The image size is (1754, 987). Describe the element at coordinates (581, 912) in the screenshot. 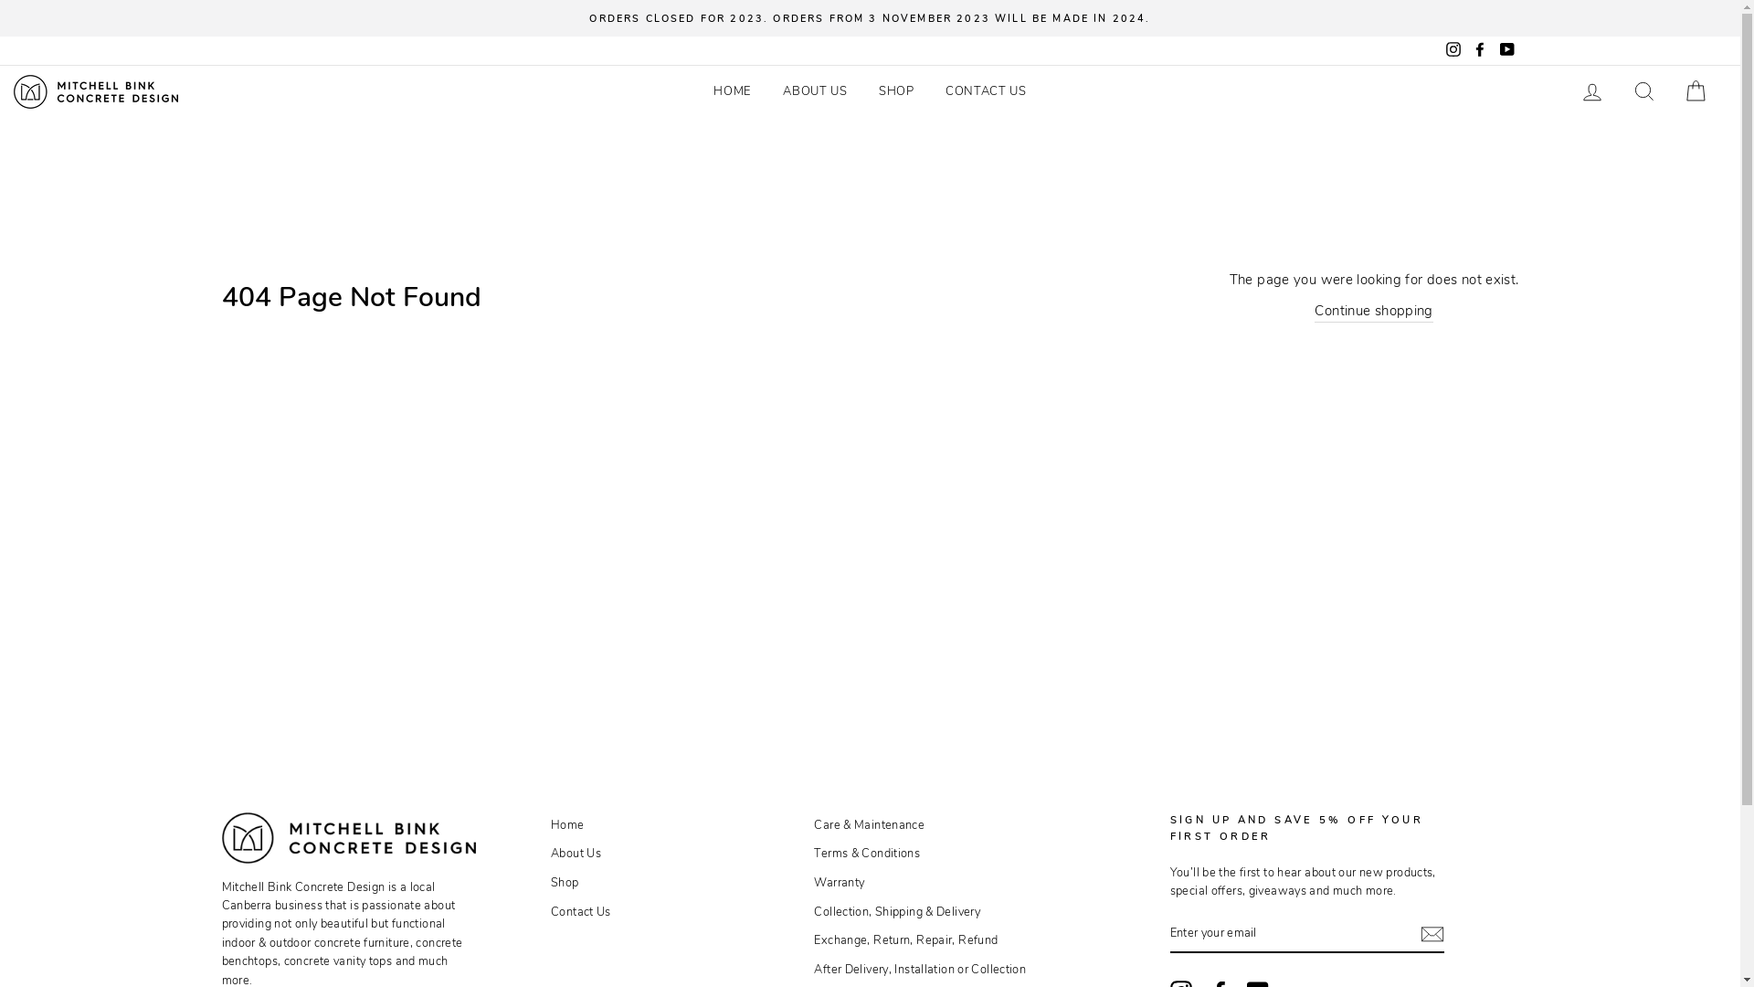

I see `Contact Us` at that location.